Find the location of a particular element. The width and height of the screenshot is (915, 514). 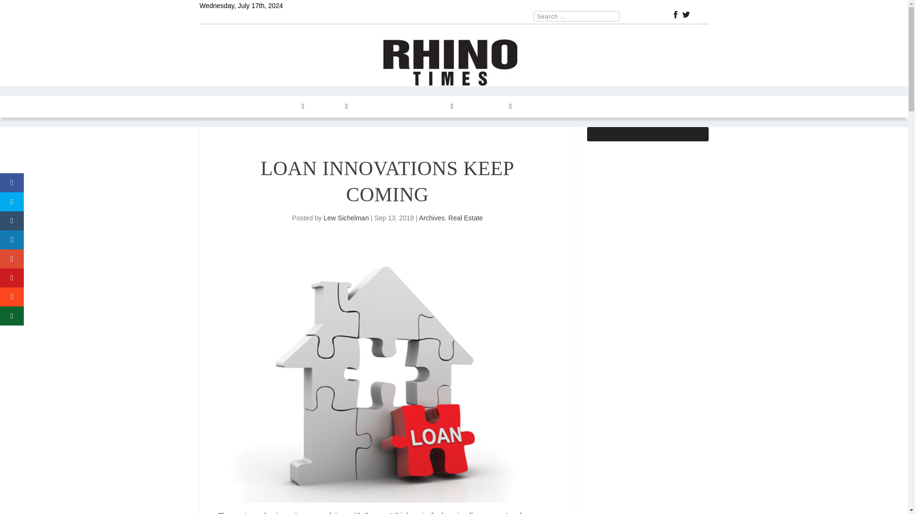

OBITUARIES is located at coordinates (588, 107).